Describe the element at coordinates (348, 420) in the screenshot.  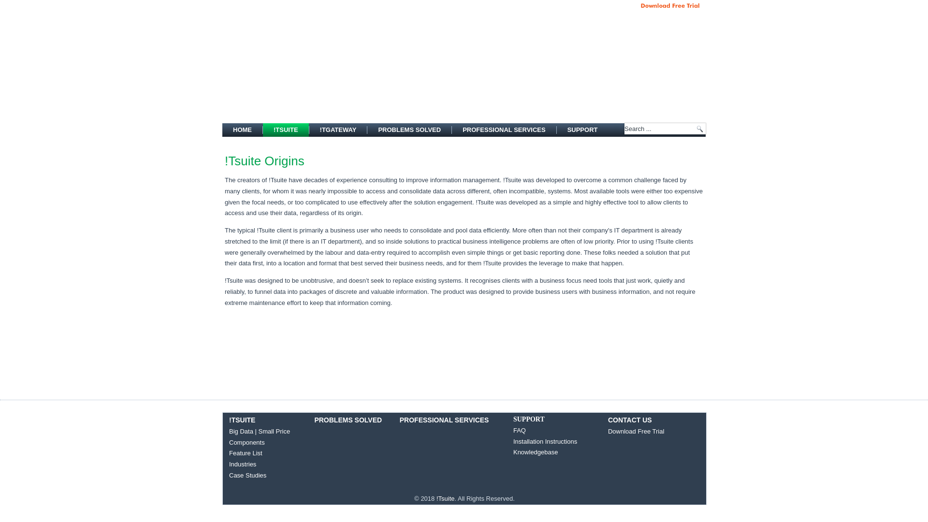
I see `PROBLEMS SOLVED` at that location.